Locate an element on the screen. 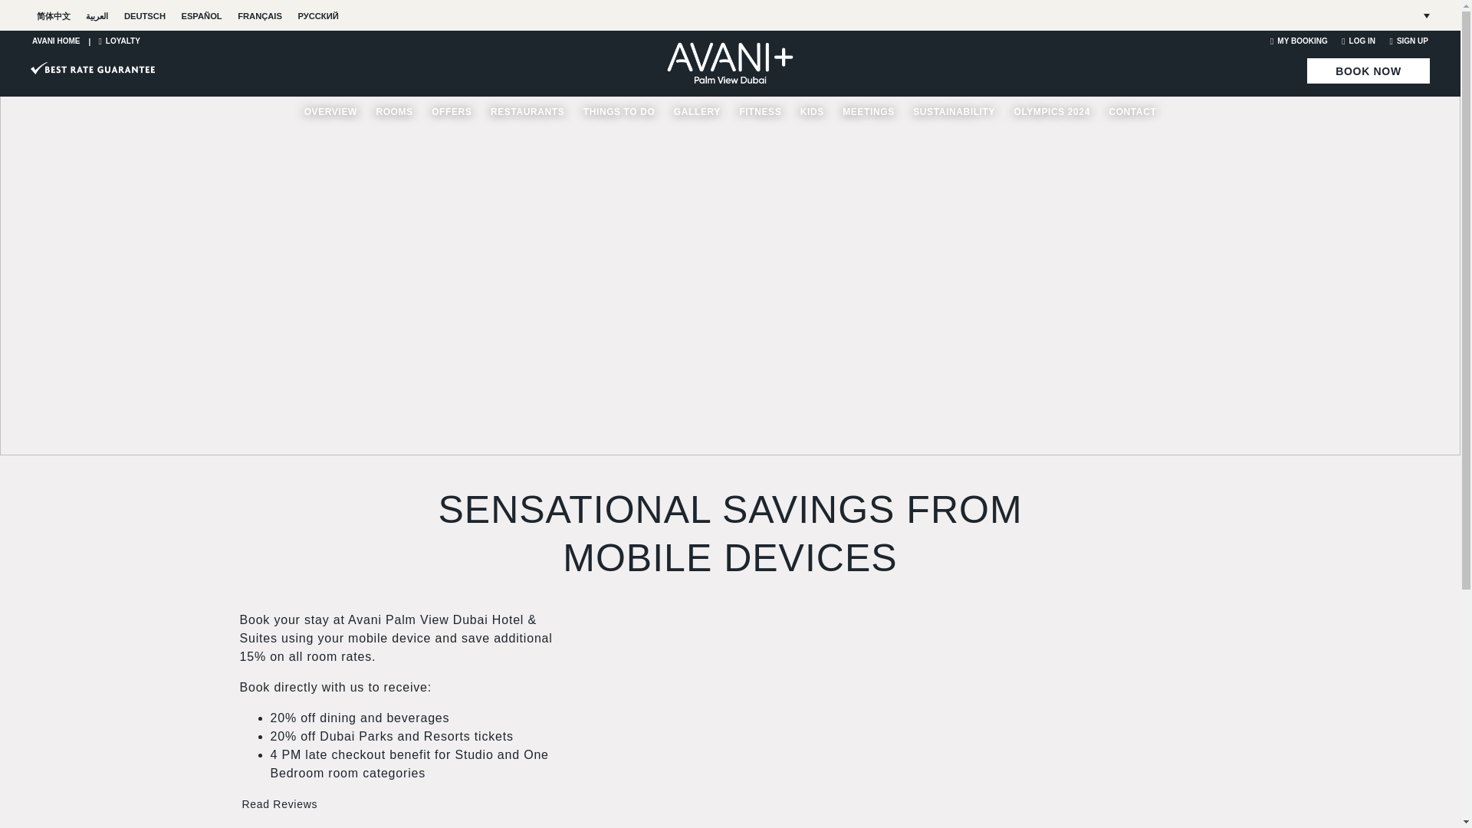  DEUTSCH is located at coordinates (144, 16).